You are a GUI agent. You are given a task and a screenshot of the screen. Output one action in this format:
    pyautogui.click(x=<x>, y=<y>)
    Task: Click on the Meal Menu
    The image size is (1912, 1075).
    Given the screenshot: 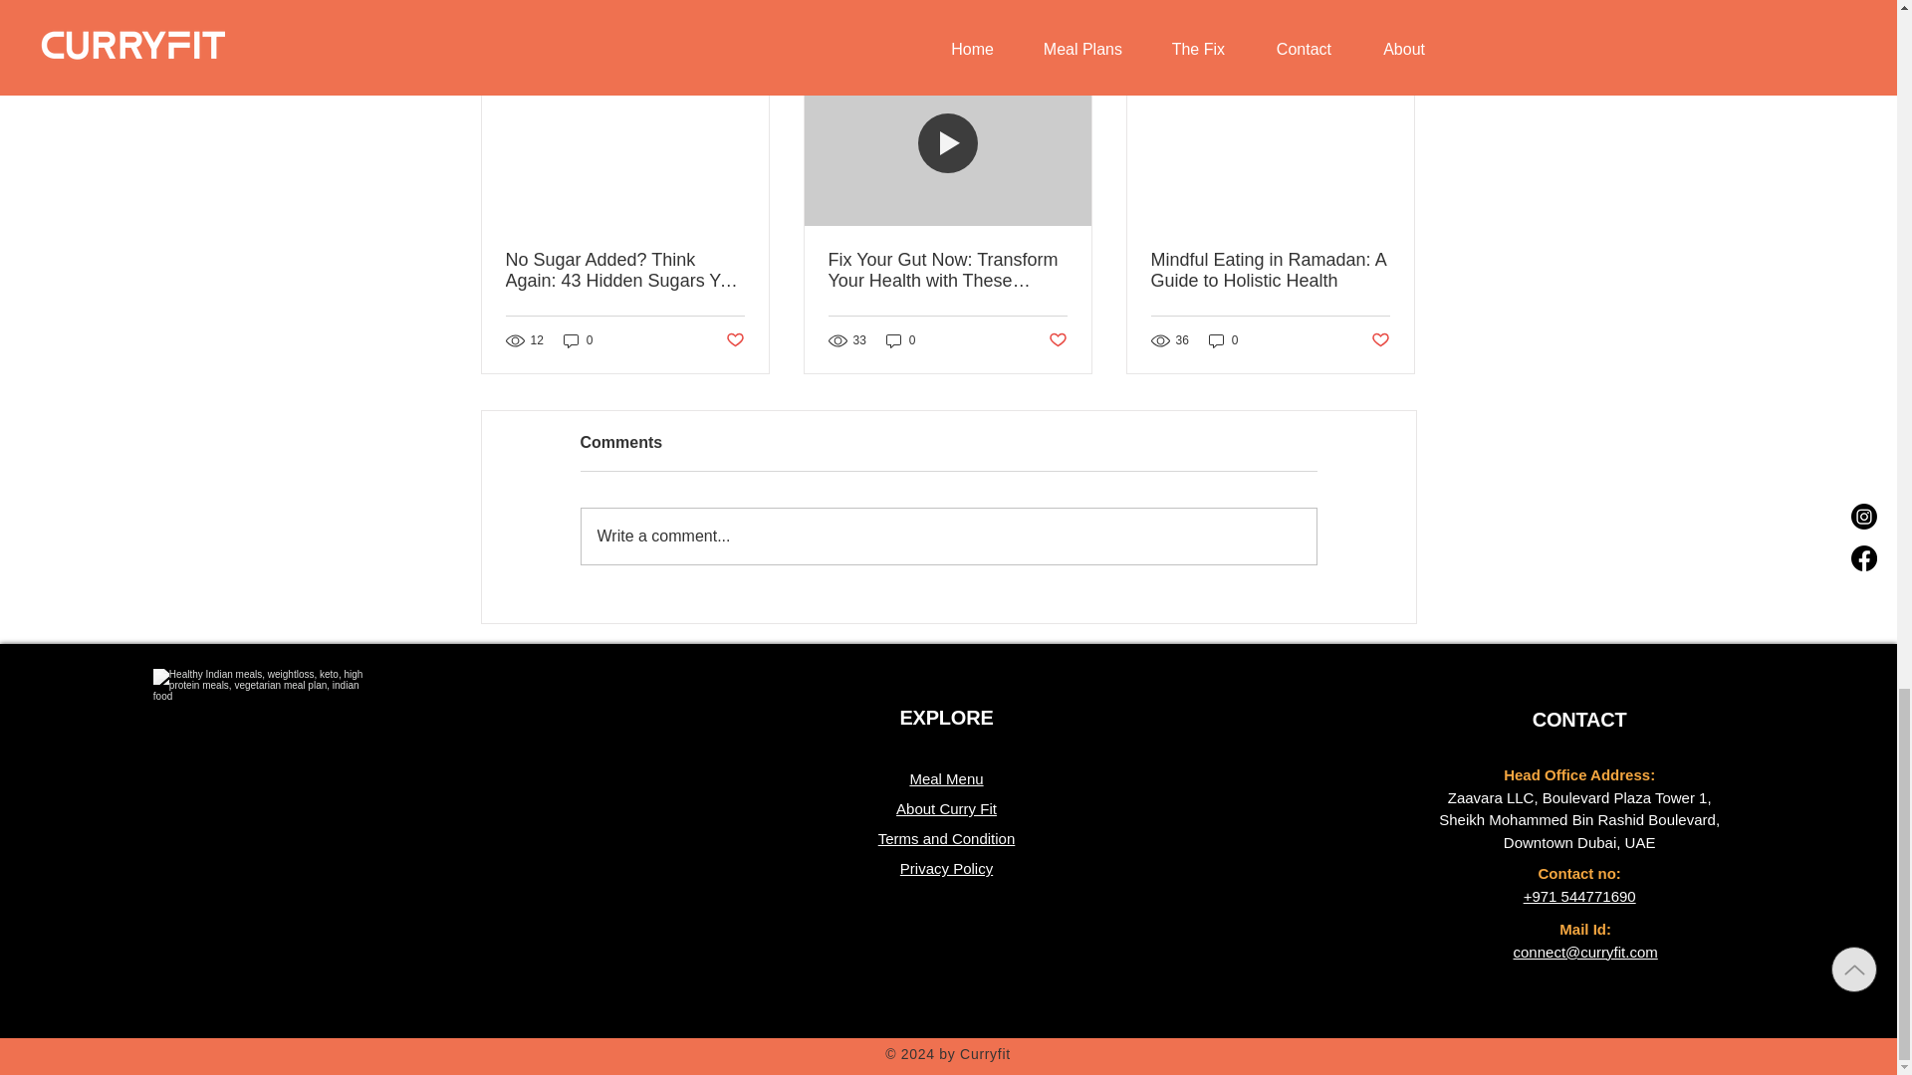 What is the action you would take?
    pyautogui.click(x=946, y=778)
    